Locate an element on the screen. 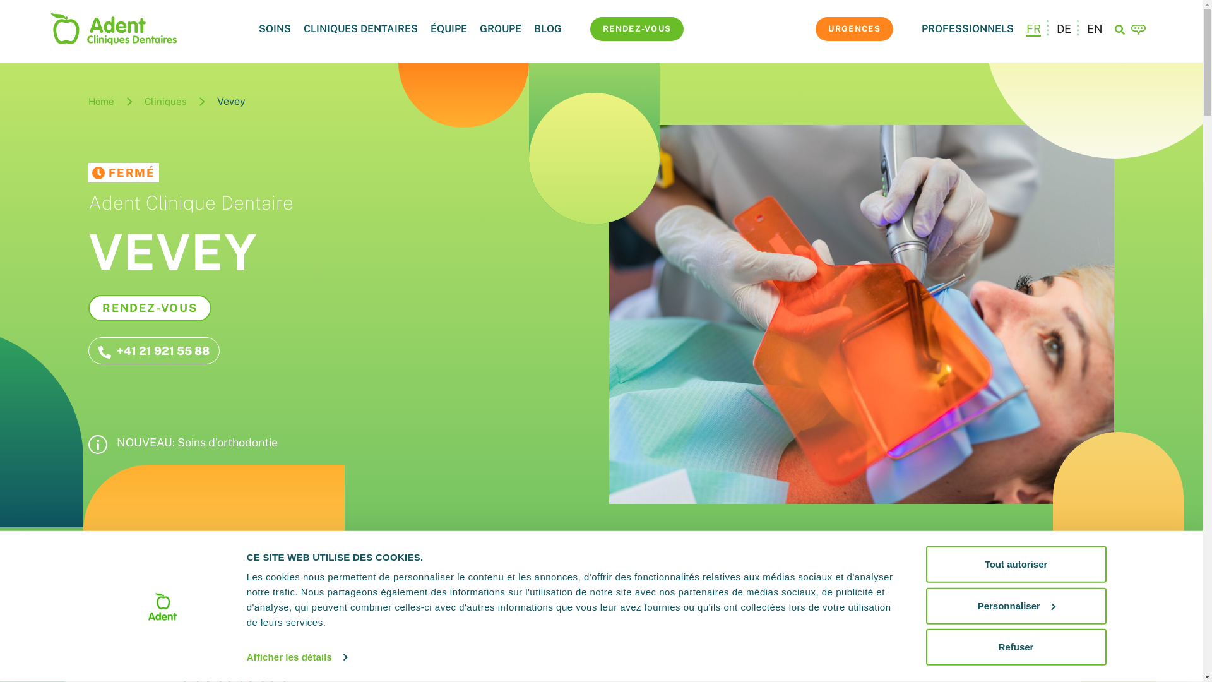  EN is located at coordinates (1095, 28).